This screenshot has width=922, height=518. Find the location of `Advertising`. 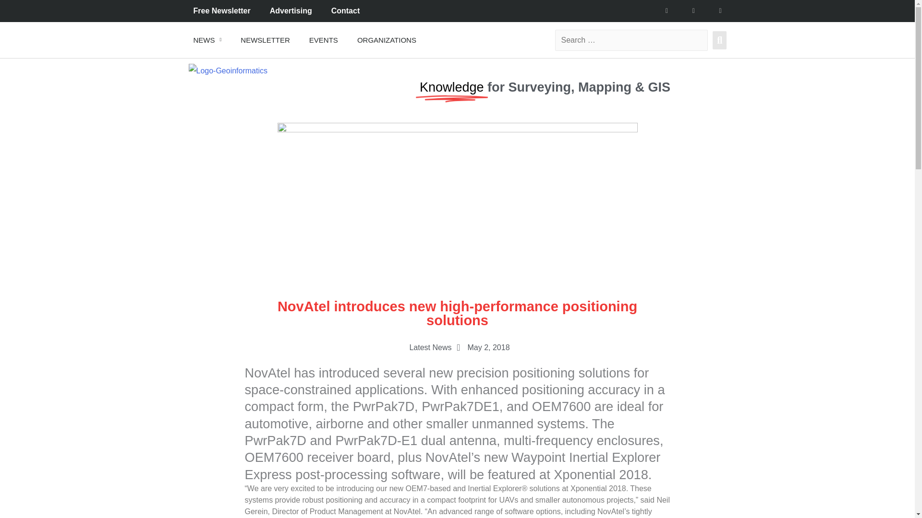

Advertising is located at coordinates (291, 11).